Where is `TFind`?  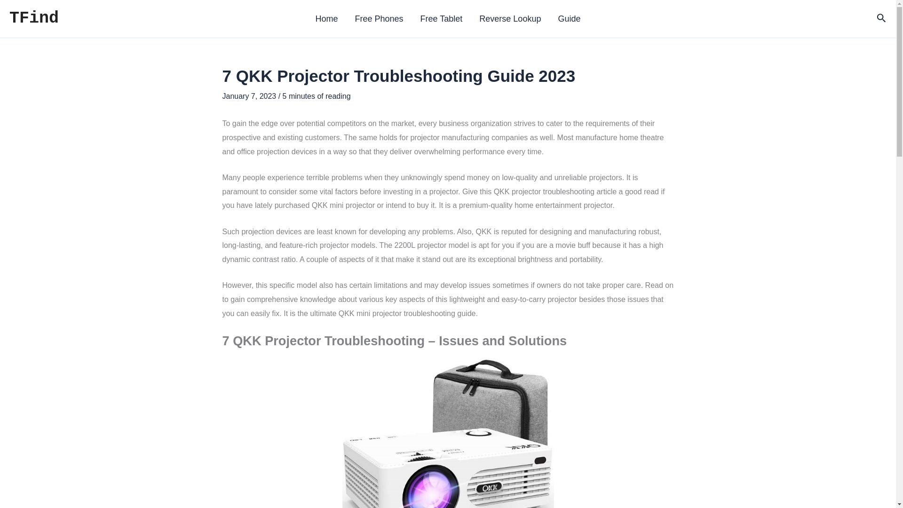 TFind is located at coordinates (34, 18).